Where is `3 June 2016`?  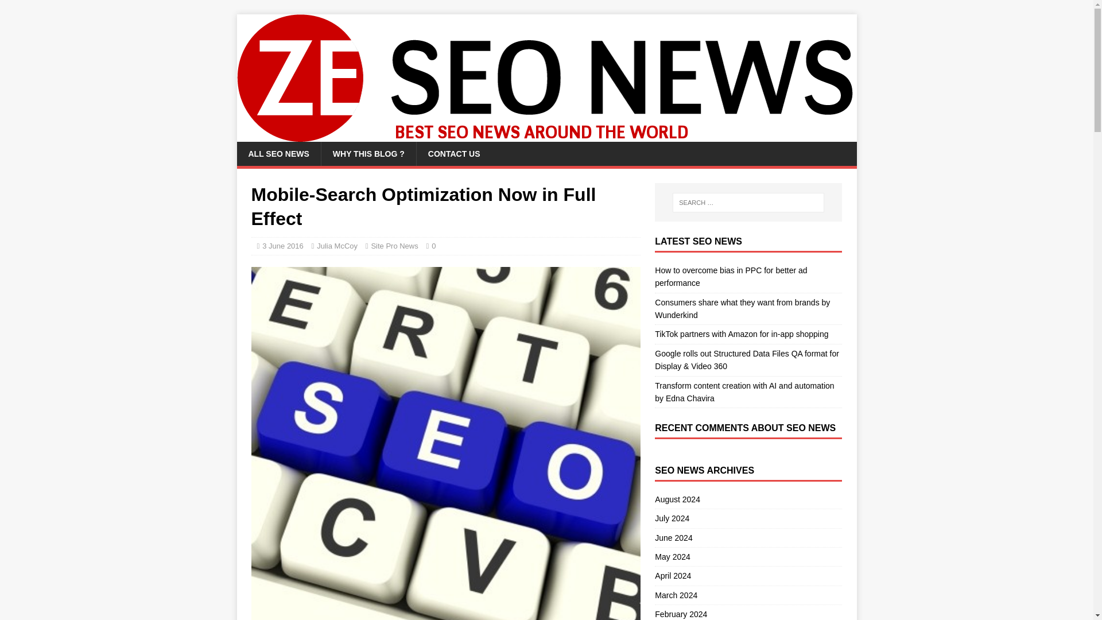
3 June 2016 is located at coordinates (282, 246).